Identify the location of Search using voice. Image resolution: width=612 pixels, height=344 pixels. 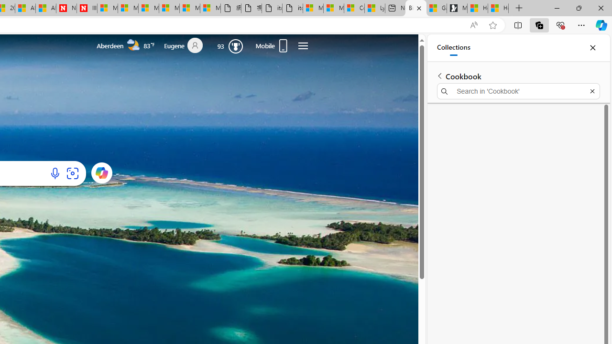
(55, 173).